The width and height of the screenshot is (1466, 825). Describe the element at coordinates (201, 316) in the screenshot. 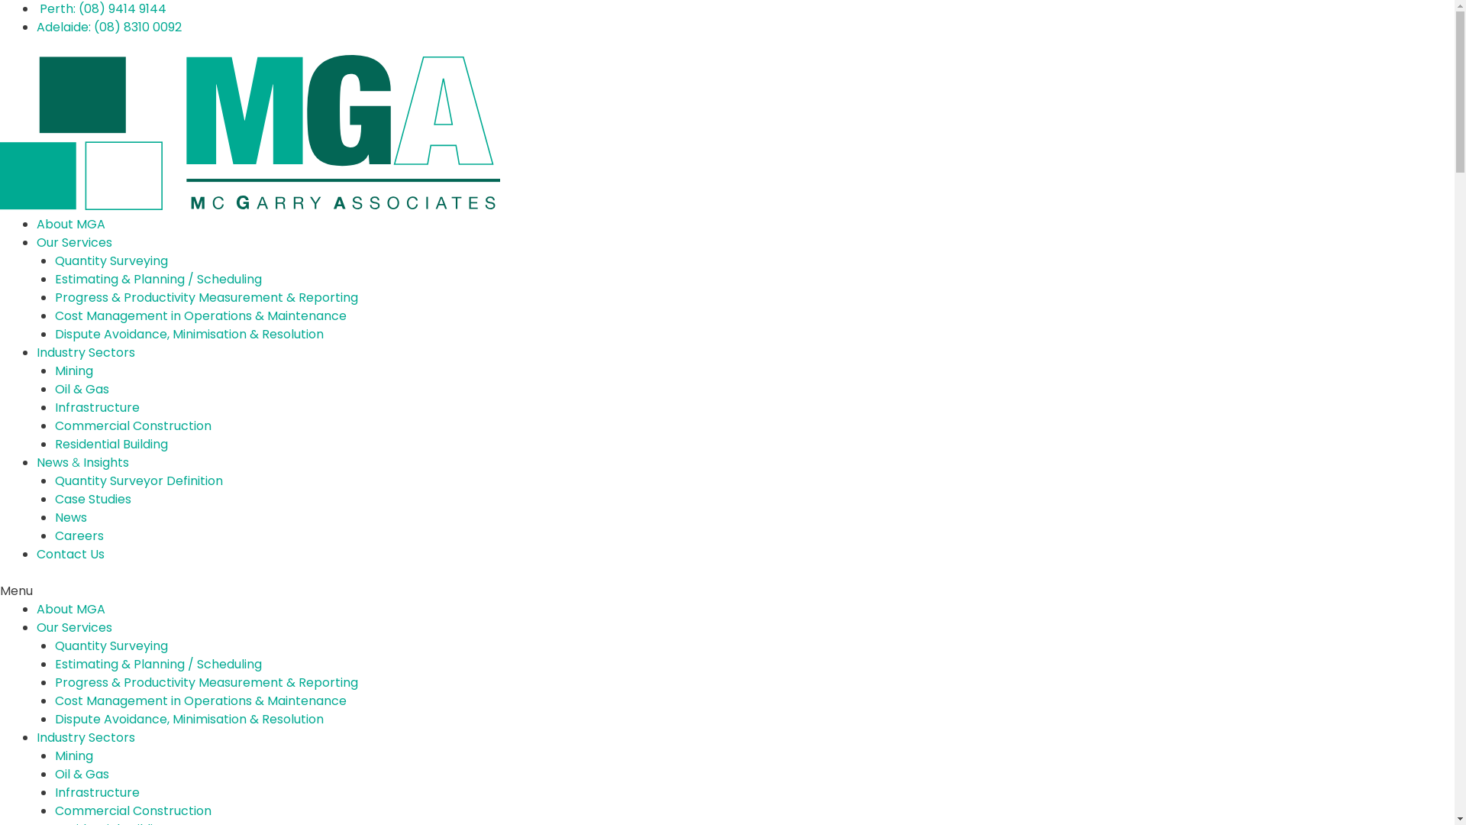

I see `Cost Management in Operations & Maintenance` at that location.